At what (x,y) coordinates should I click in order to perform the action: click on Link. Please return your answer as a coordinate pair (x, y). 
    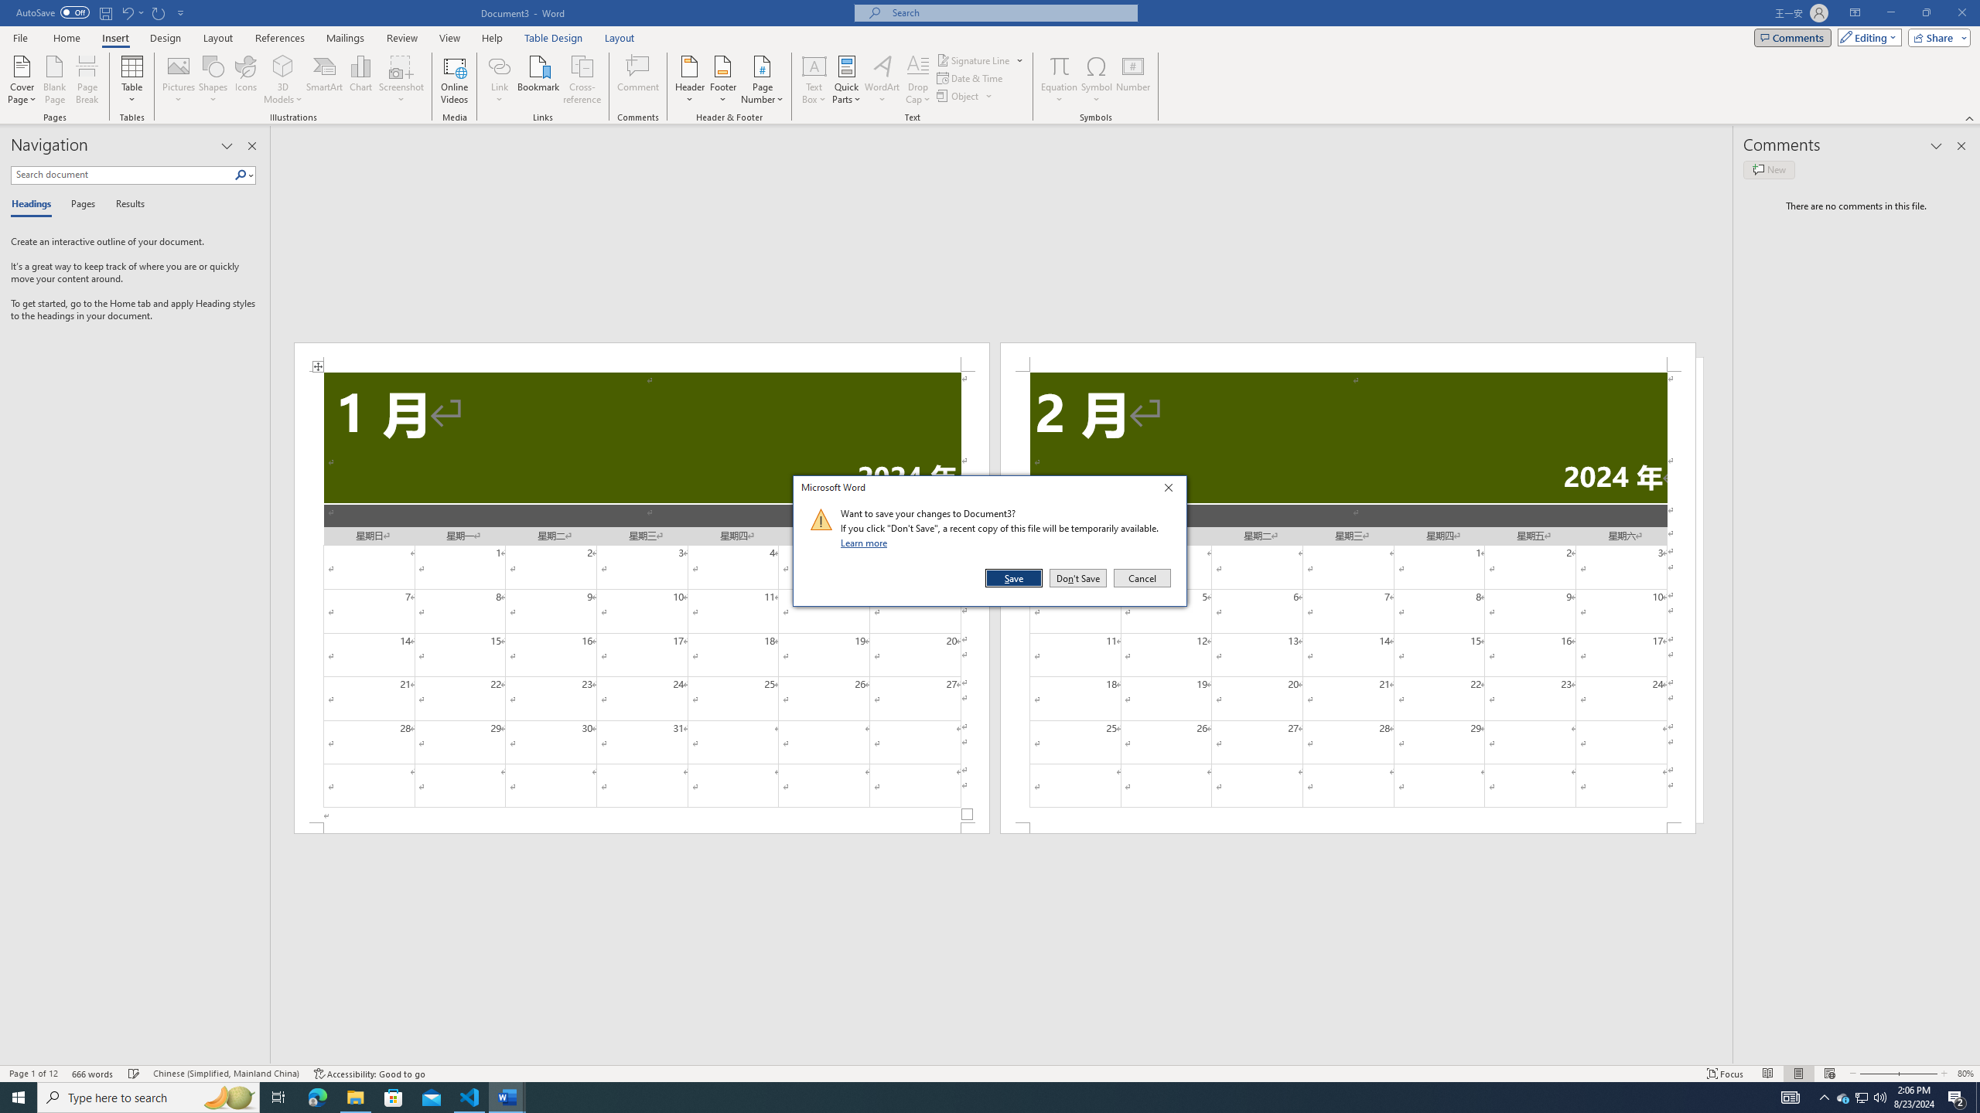
    Looking at the image, I should click on (500, 66).